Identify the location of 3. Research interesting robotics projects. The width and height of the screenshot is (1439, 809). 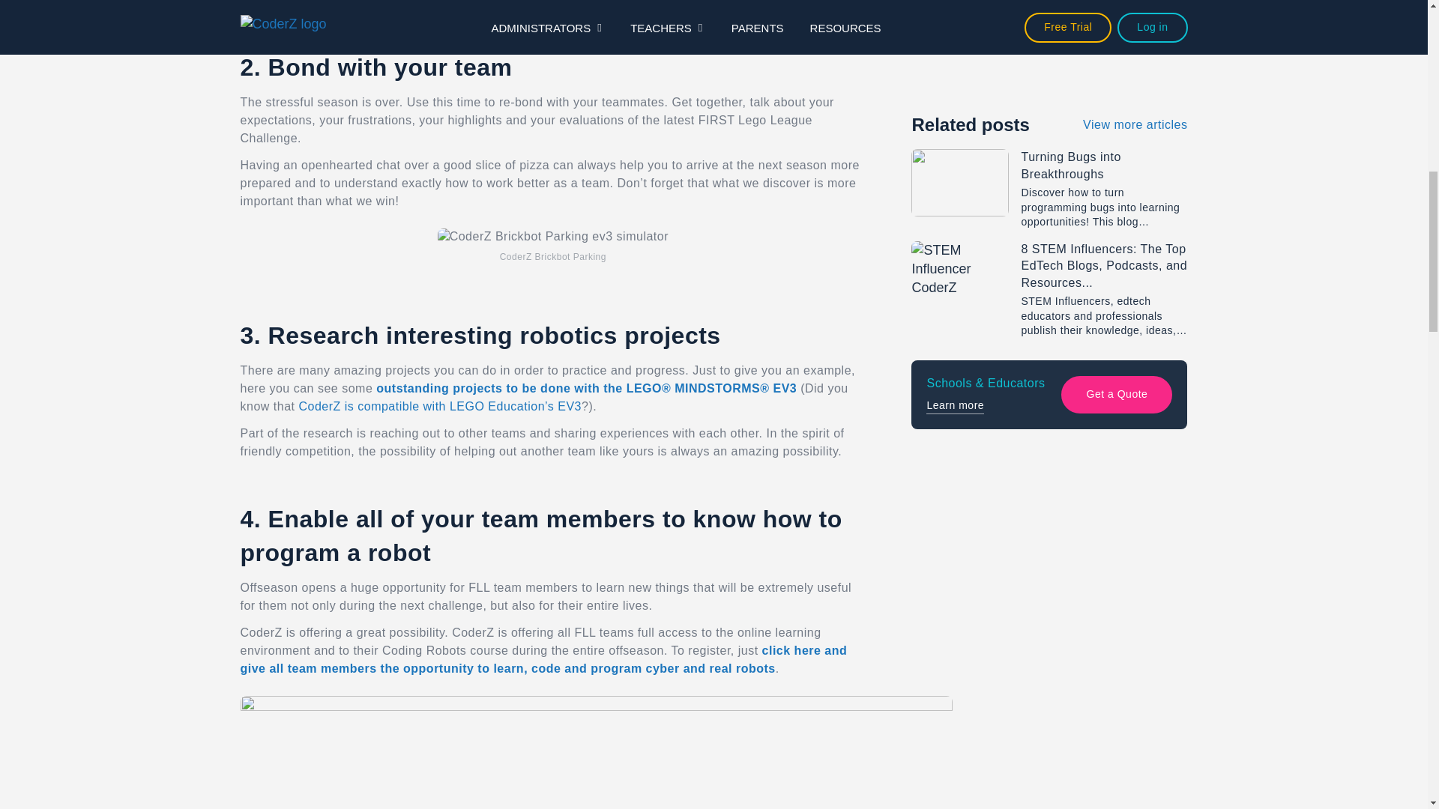
(553, 333).